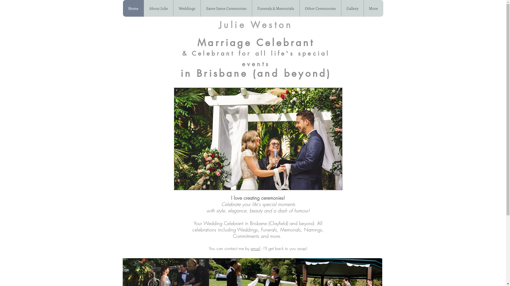 Image resolution: width=510 pixels, height=286 pixels. What do you see at coordinates (256, 74) in the screenshot?
I see `in Brisbane (and beyond)` at bounding box center [256, 74].